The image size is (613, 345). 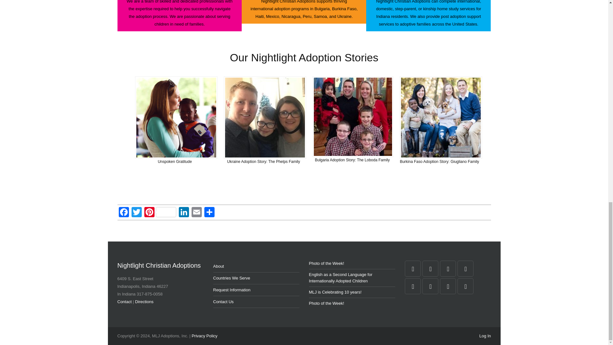 I want to click on Pinterest, so click(x=160, y=213).